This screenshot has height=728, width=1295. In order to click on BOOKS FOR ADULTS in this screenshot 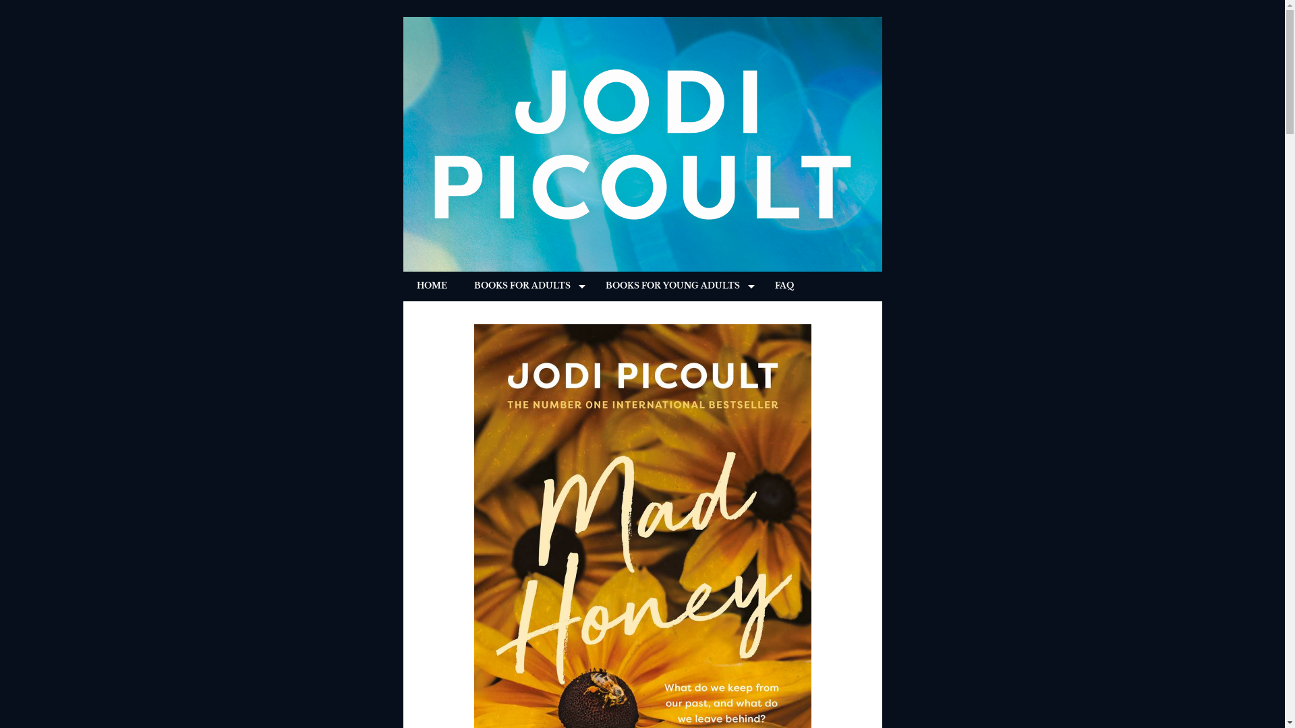, I will do `click(526, 286)`.